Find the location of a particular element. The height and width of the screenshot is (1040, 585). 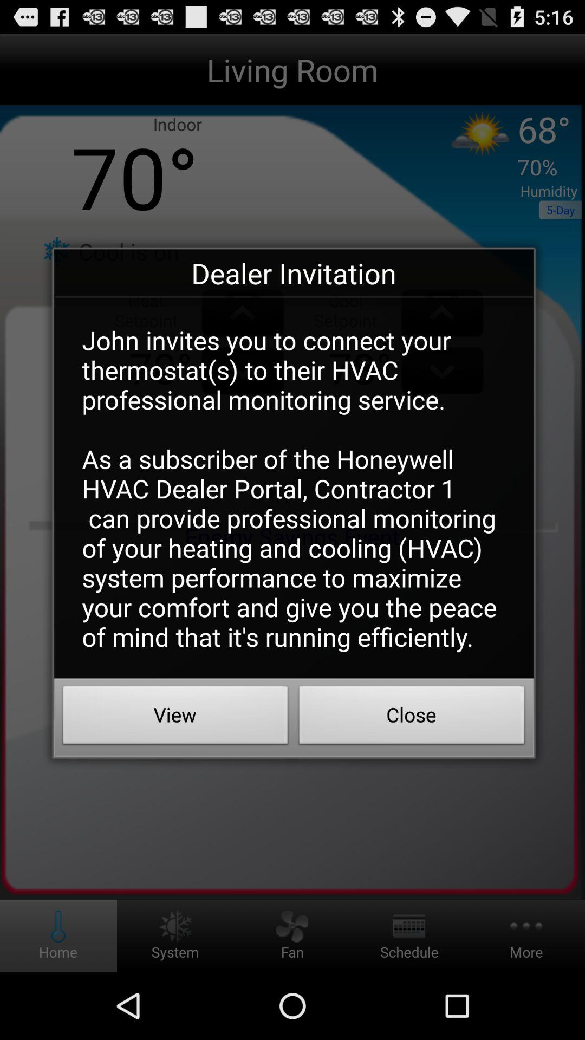

click the app below john invites you is located at coordinates (412, 718).